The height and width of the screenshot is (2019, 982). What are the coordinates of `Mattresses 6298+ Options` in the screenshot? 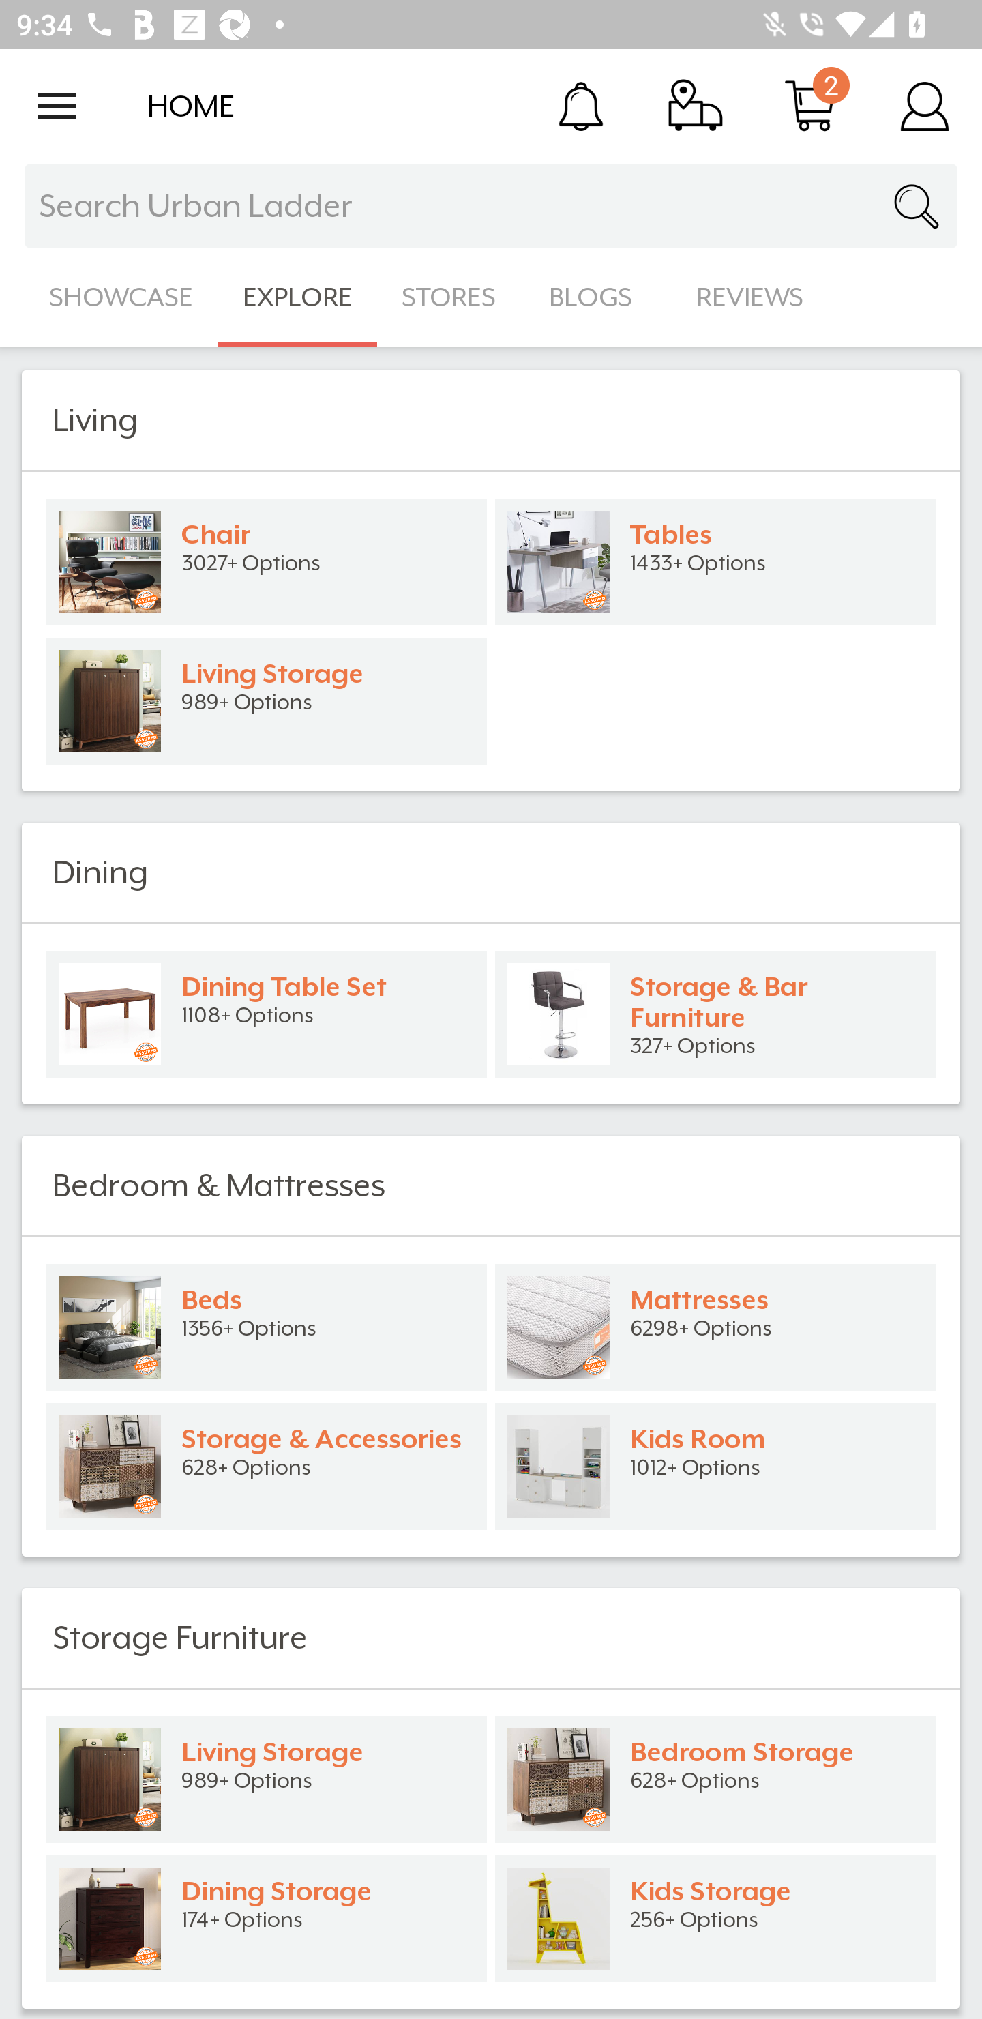 It's located at (715, 1327).